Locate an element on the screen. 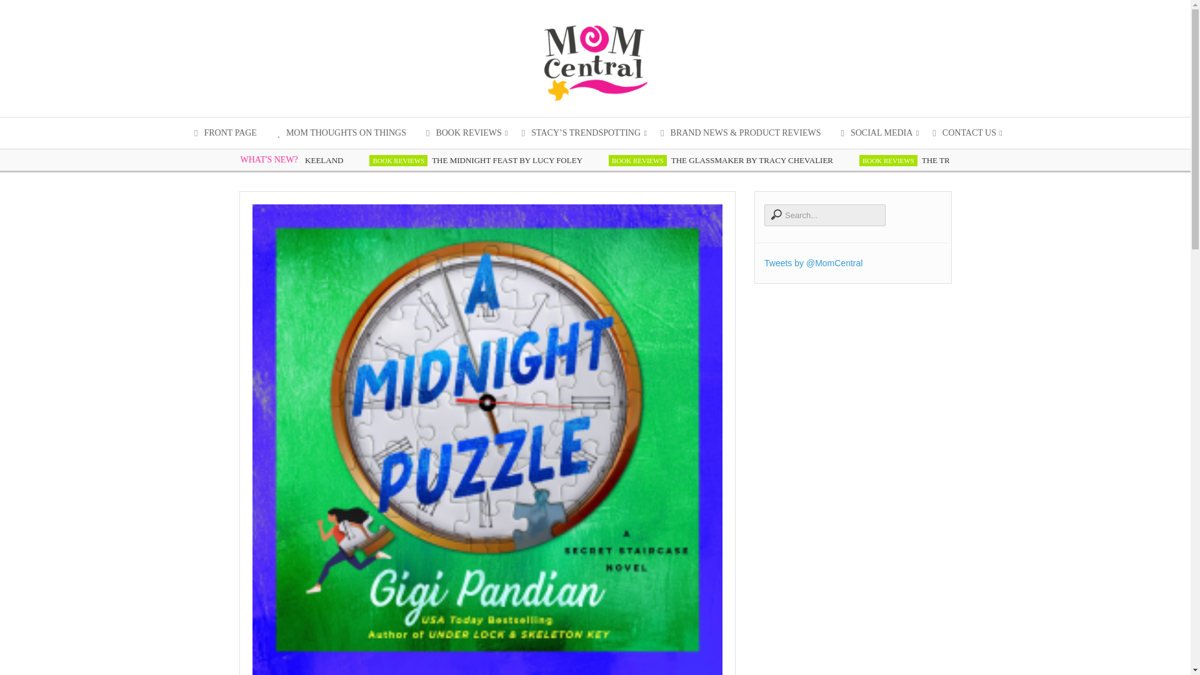 The image size is (1200, 675). BOOK REVIEWS is located at coordinates (464, 132).